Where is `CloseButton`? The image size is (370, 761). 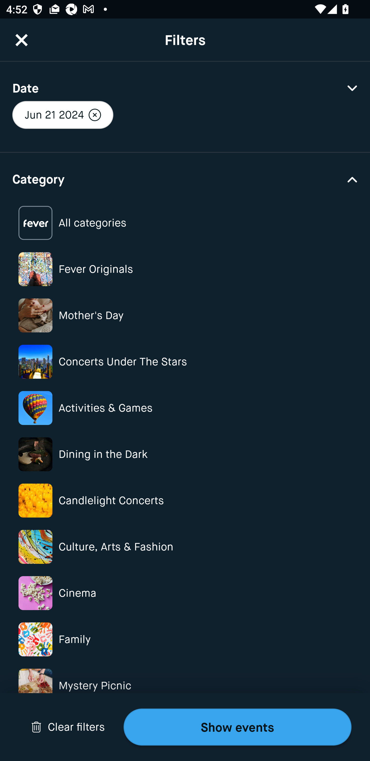
CloseButton is located at coordinates (22, 40).